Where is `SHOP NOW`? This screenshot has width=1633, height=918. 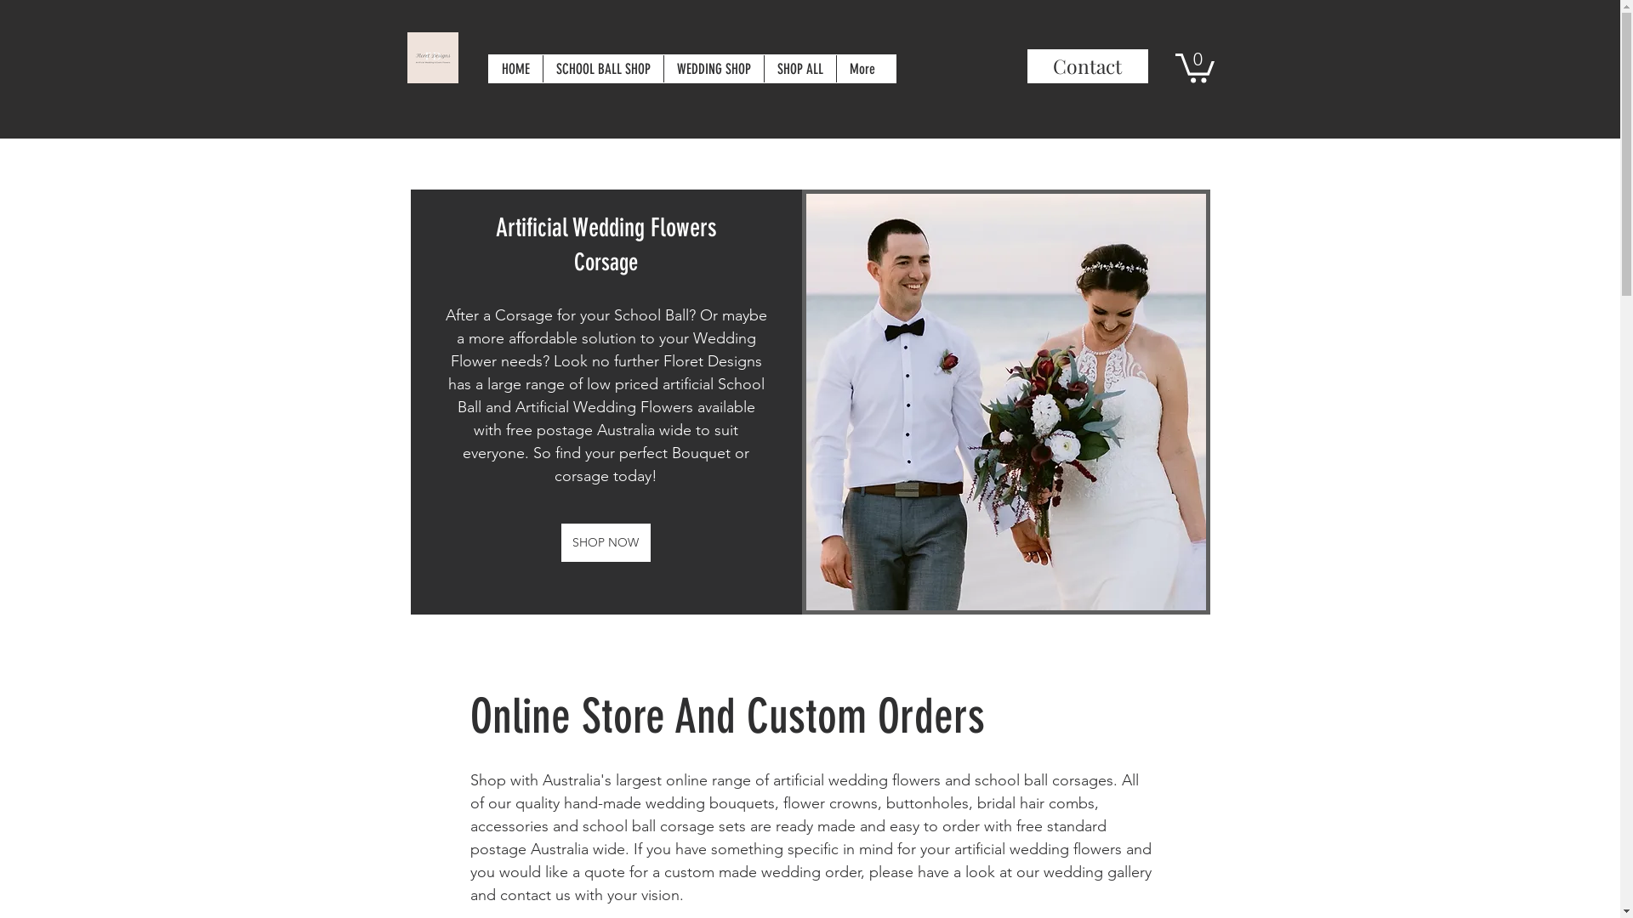 SHOP NOW is located at coordinates (606, 542).